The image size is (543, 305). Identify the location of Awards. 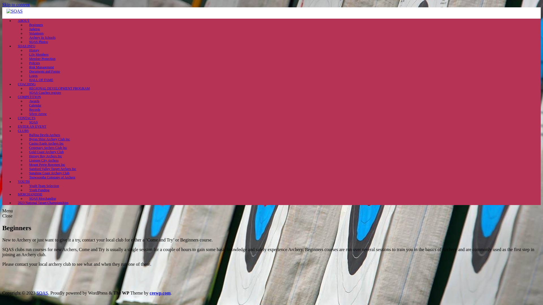
(34, 101).